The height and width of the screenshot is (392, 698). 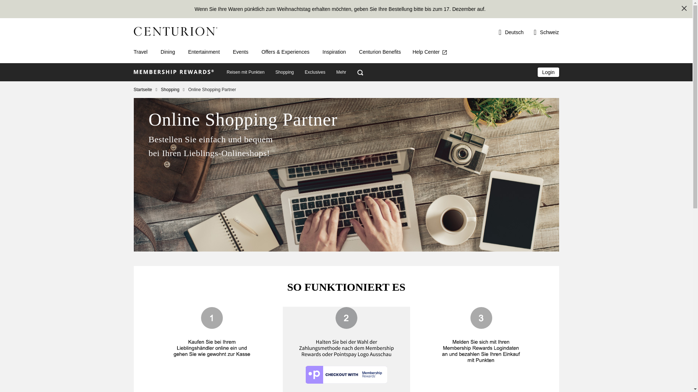 I want to click on Shopping, so click(x=173, y=90).